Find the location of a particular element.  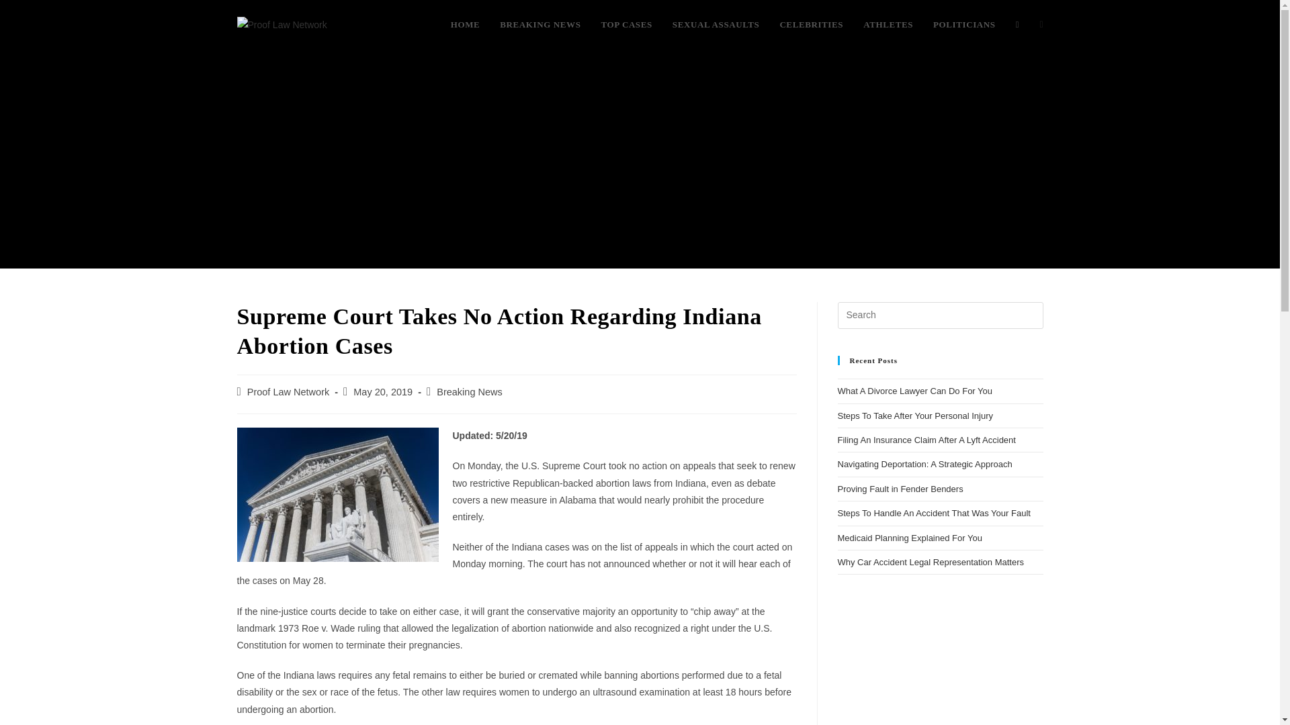

Steps To Handle An Accident That Was Your Fault is located at coordinates (933, 513).